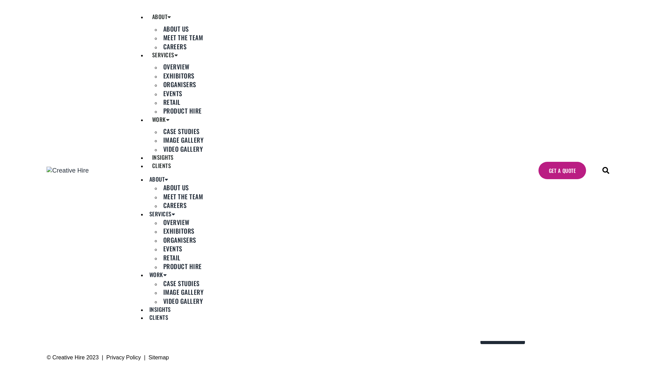 Image resolution: width=667 pixels, height=375 pixels. What do you see at coordinates (172, 102) in the screenshot?
I see `RETAIL` at bounding box center [172, 102].